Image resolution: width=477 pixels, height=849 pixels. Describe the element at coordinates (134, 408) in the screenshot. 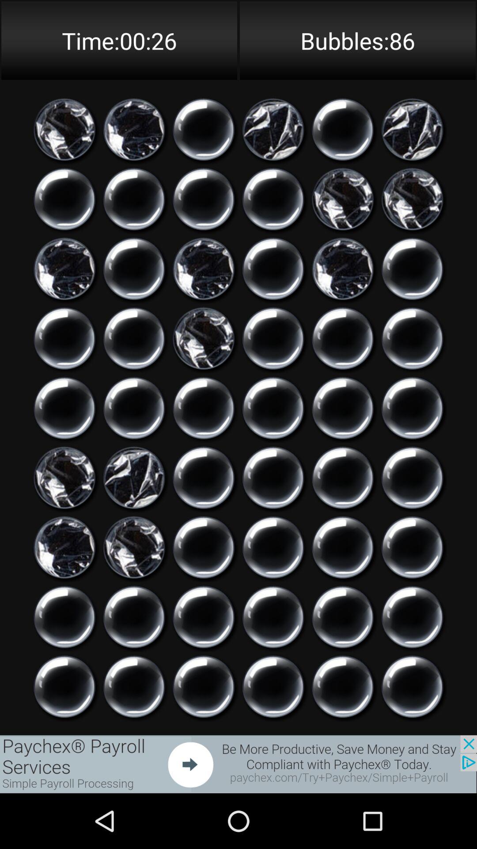

I see `break bubble` at that location.